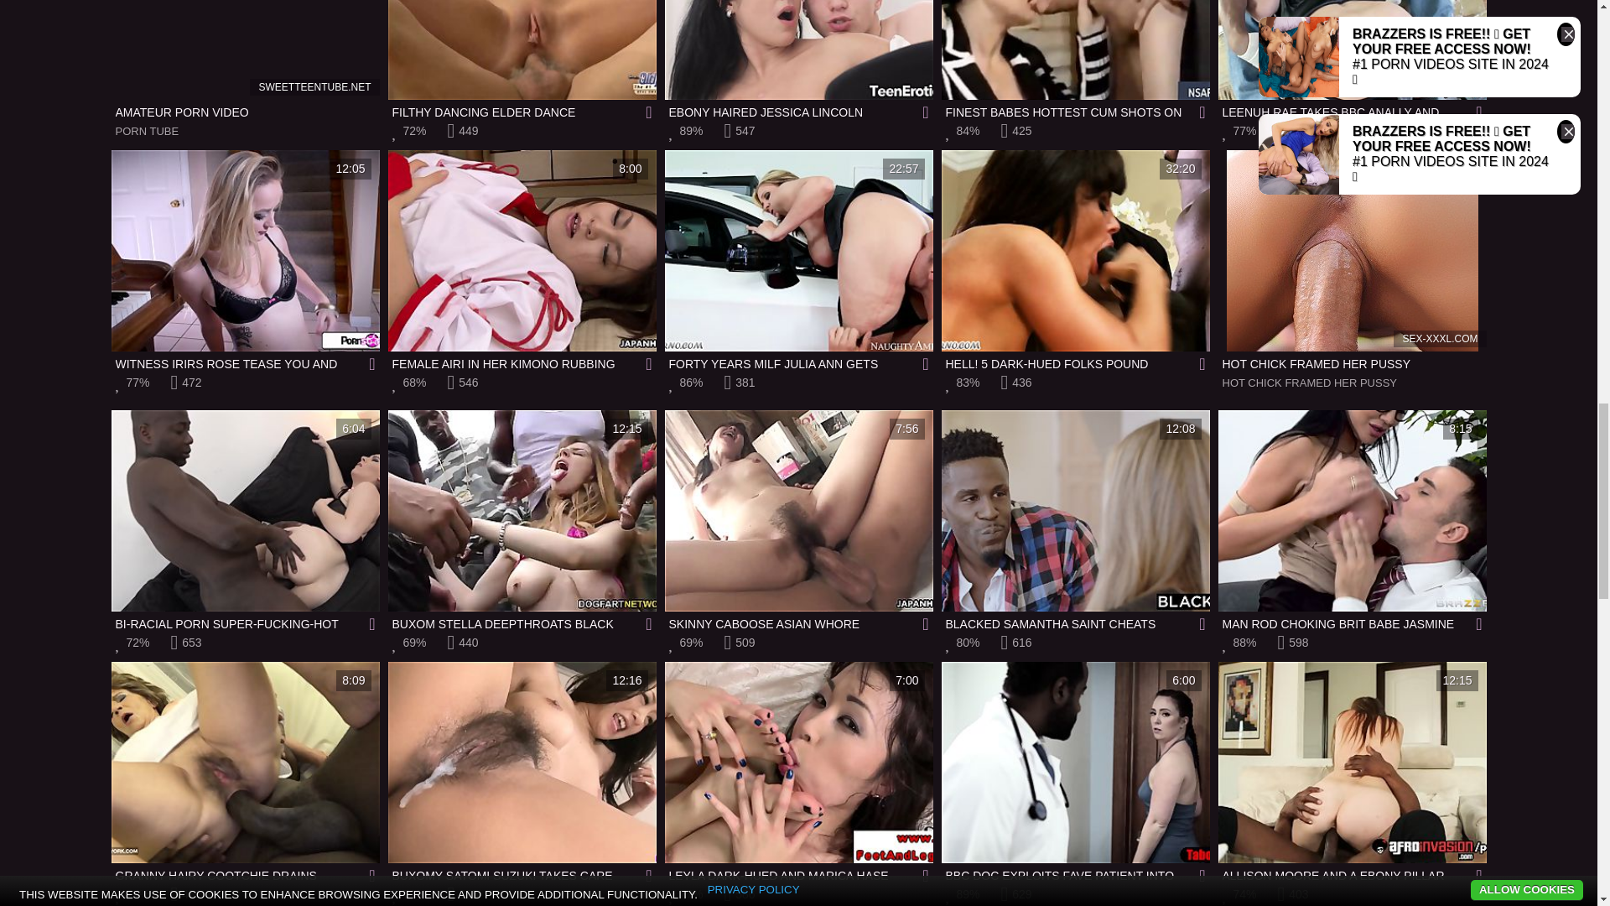 Image resolution: width=1610 pixels, height=906 pixels. I want to click on FINEST BABES HOTTEST CUM SHOTS ON EARTH COMPILATION 93, so click(245, 70).